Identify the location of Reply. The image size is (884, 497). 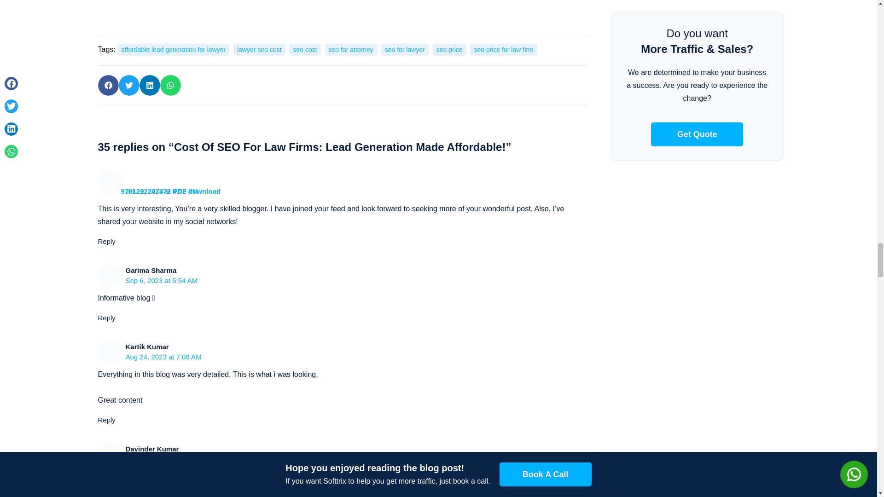
(106, 318).